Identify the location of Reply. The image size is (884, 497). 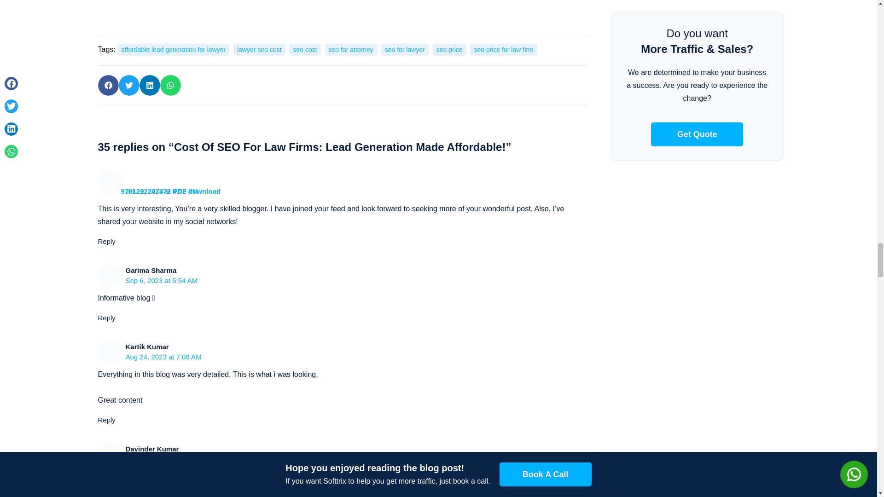
(106, 318).